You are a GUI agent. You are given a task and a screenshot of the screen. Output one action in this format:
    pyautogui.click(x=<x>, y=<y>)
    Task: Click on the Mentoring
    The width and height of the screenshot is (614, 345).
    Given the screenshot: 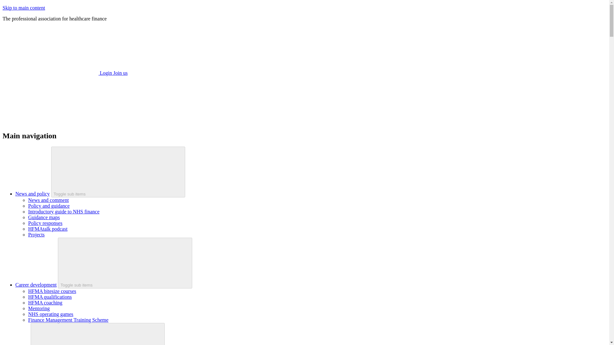 What is the action you would take?
    pyautogui.click(x=39, y=308)
    